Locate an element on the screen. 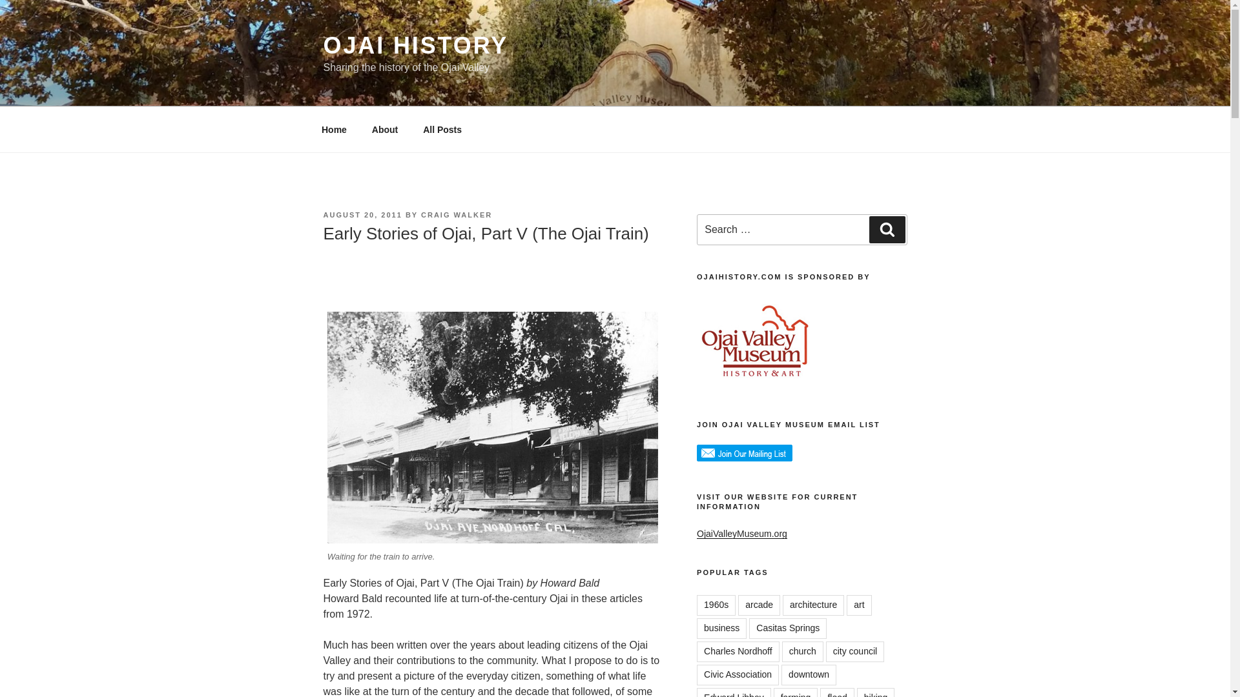 Image resolution: width=1240 pixels, height=697 pixels. Charles Nordhoff is located at coordinates (738, 652).